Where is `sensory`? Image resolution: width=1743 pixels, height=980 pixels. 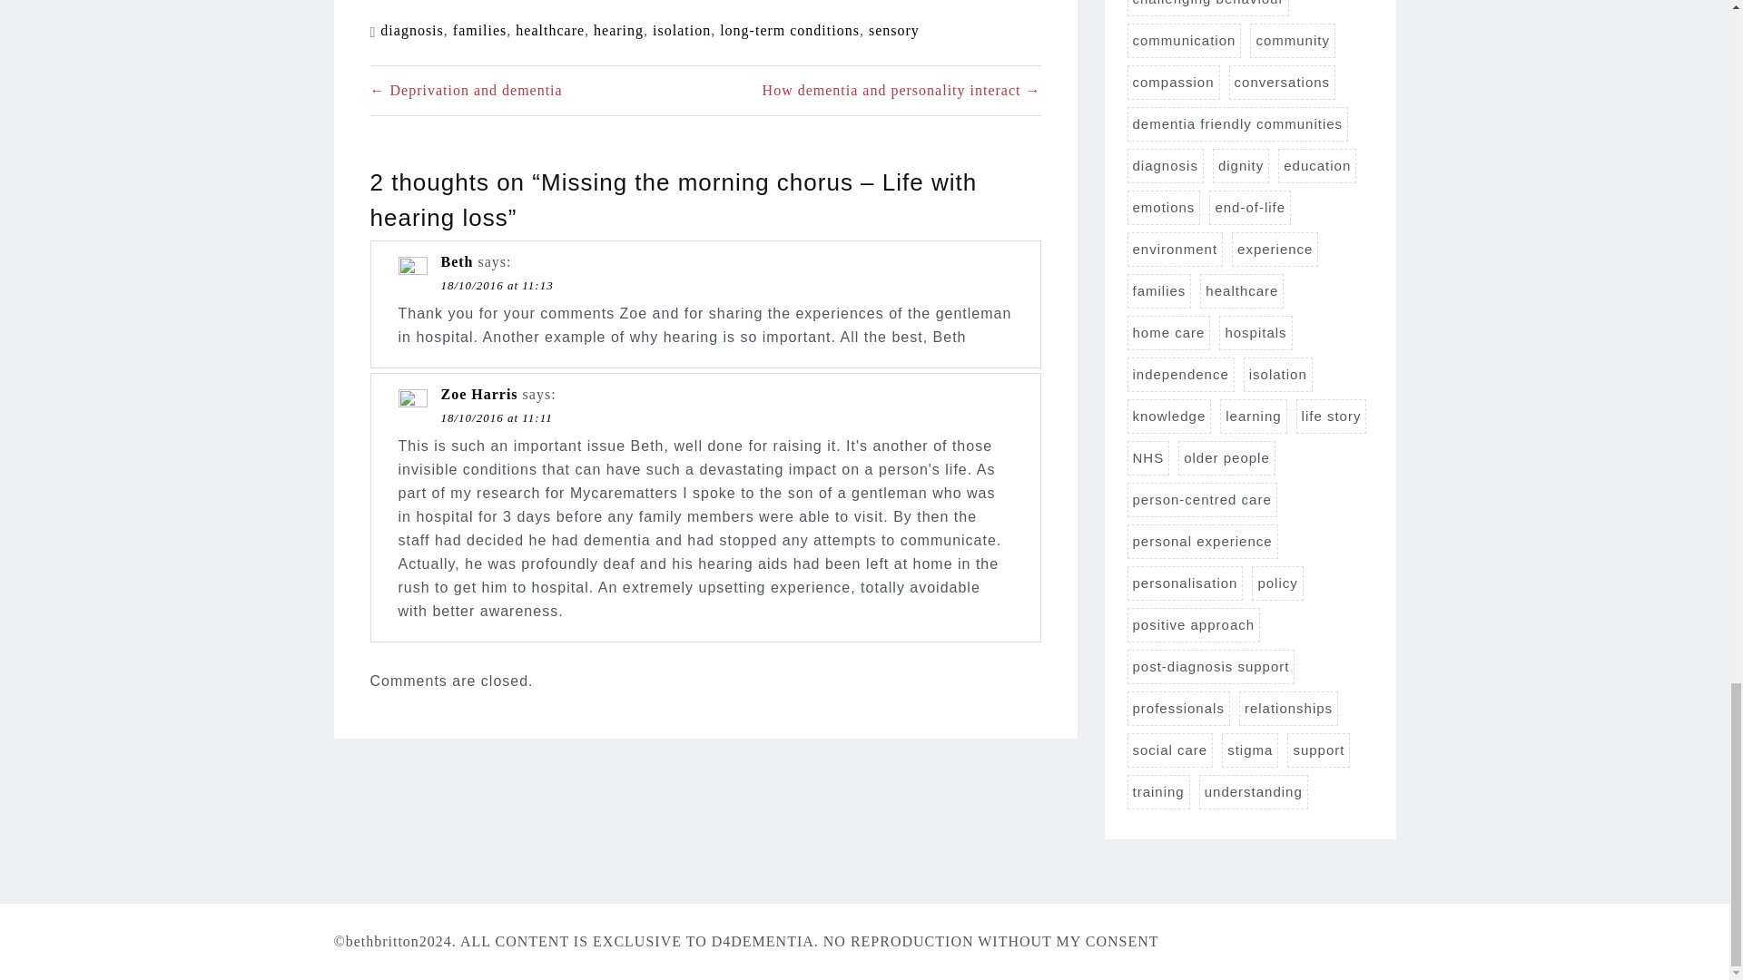
sensory is located at coordinates (893, 30).